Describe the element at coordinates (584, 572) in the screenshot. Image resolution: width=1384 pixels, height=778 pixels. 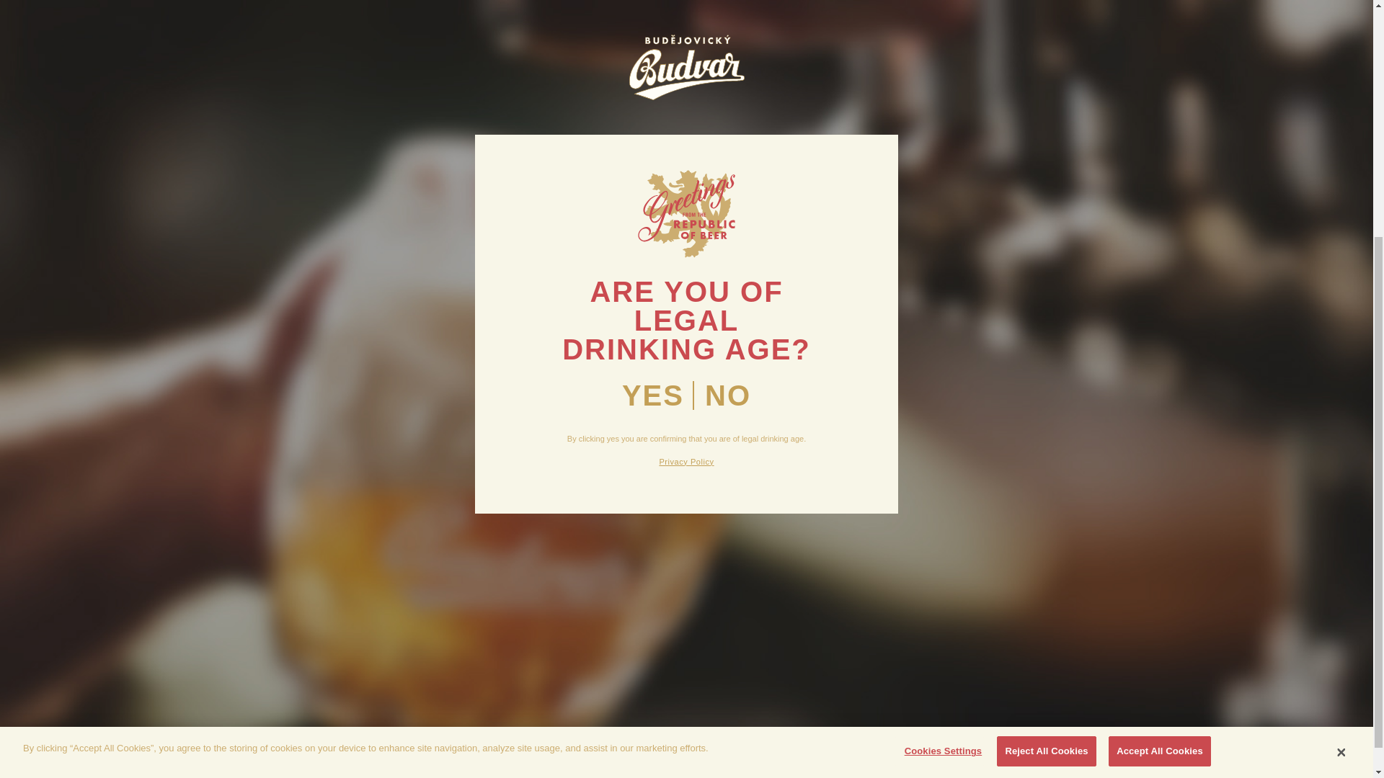
I see `Privacy Policy` at that location.